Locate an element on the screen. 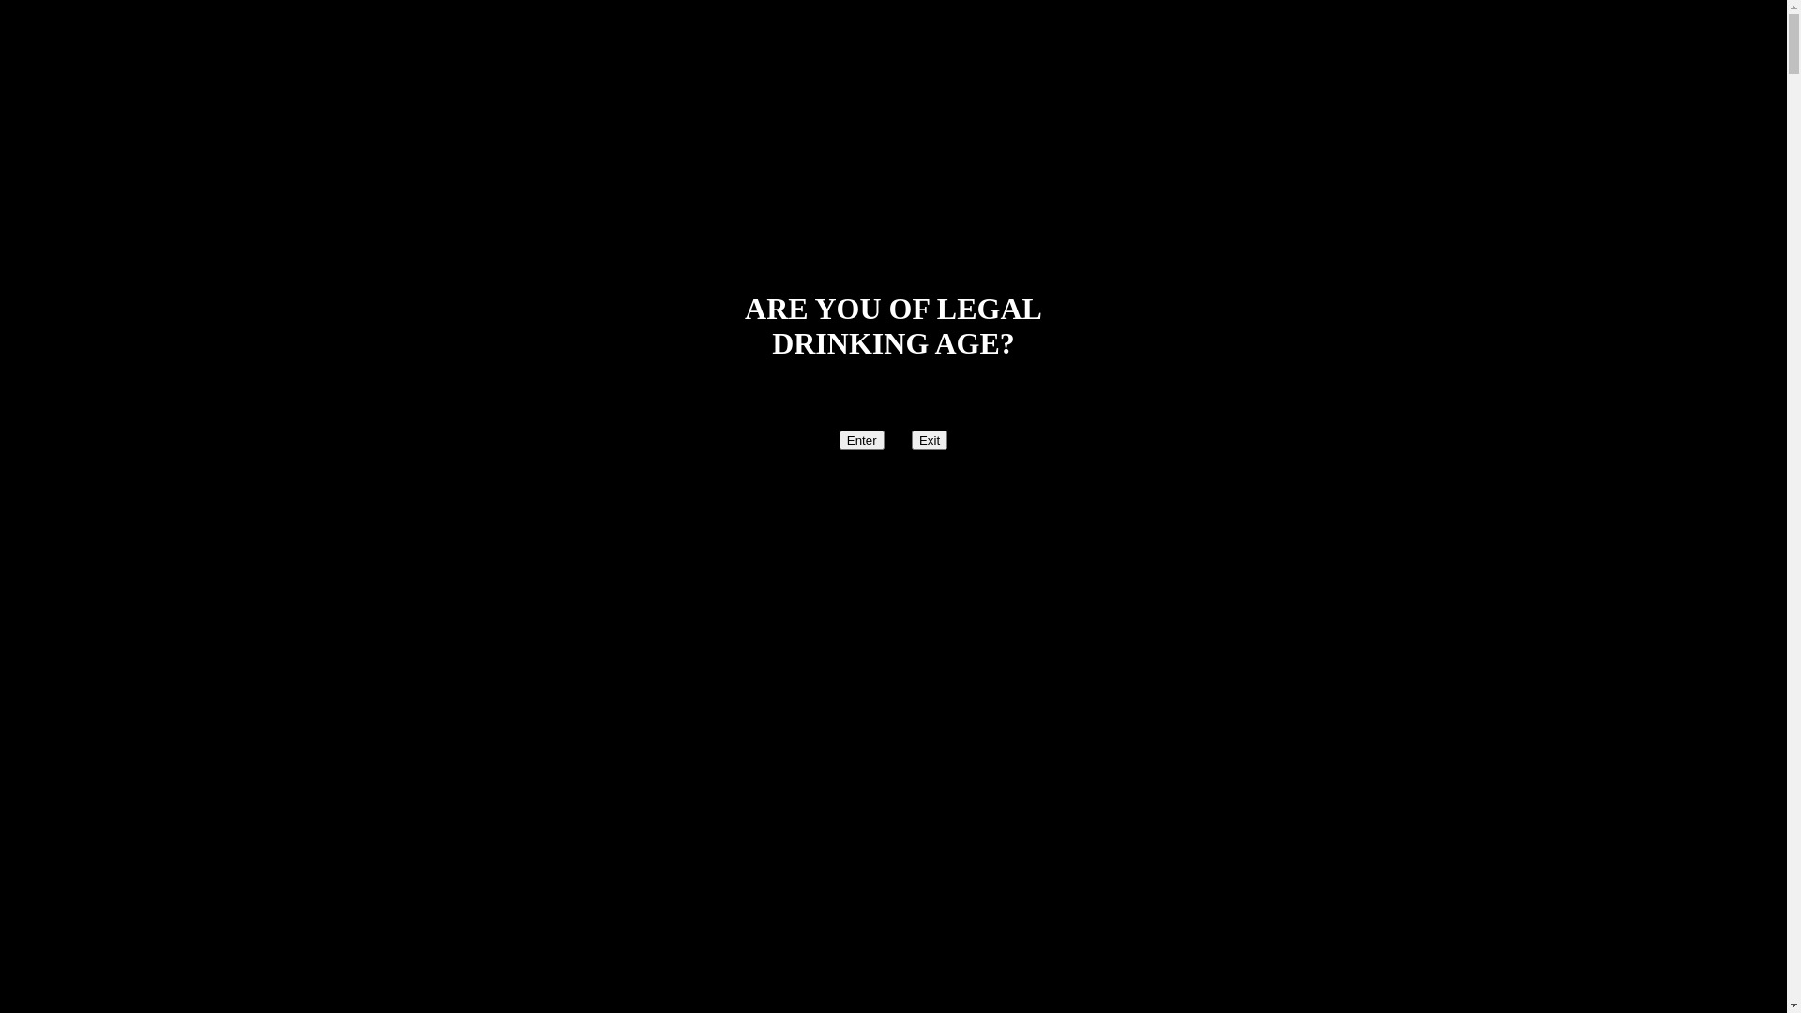  Brew Pub is located at coordinates (75, 295).